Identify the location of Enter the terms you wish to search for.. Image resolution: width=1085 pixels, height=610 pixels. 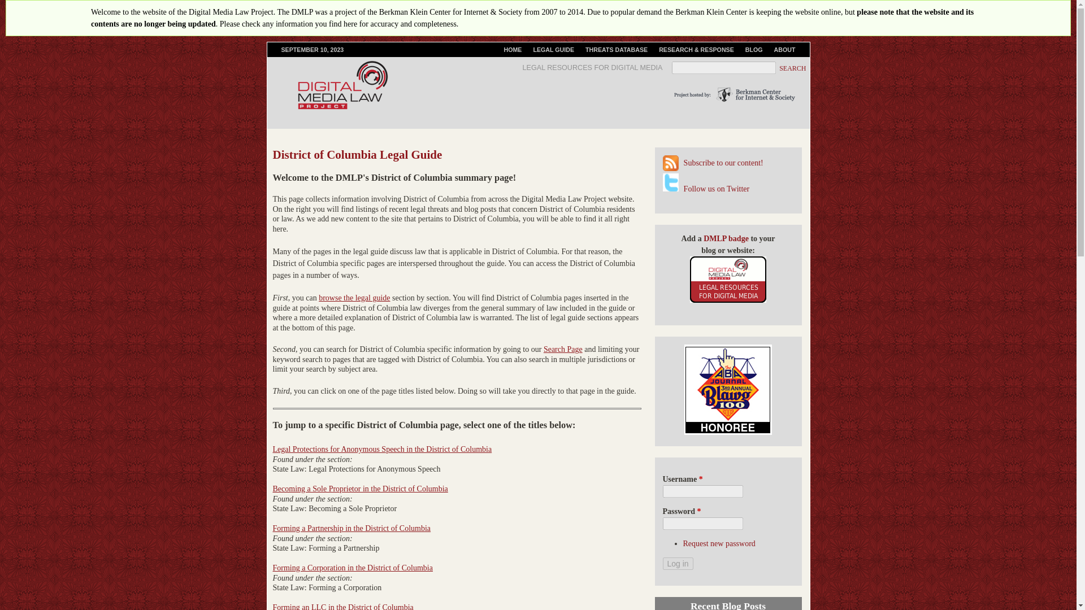
(723, 68).